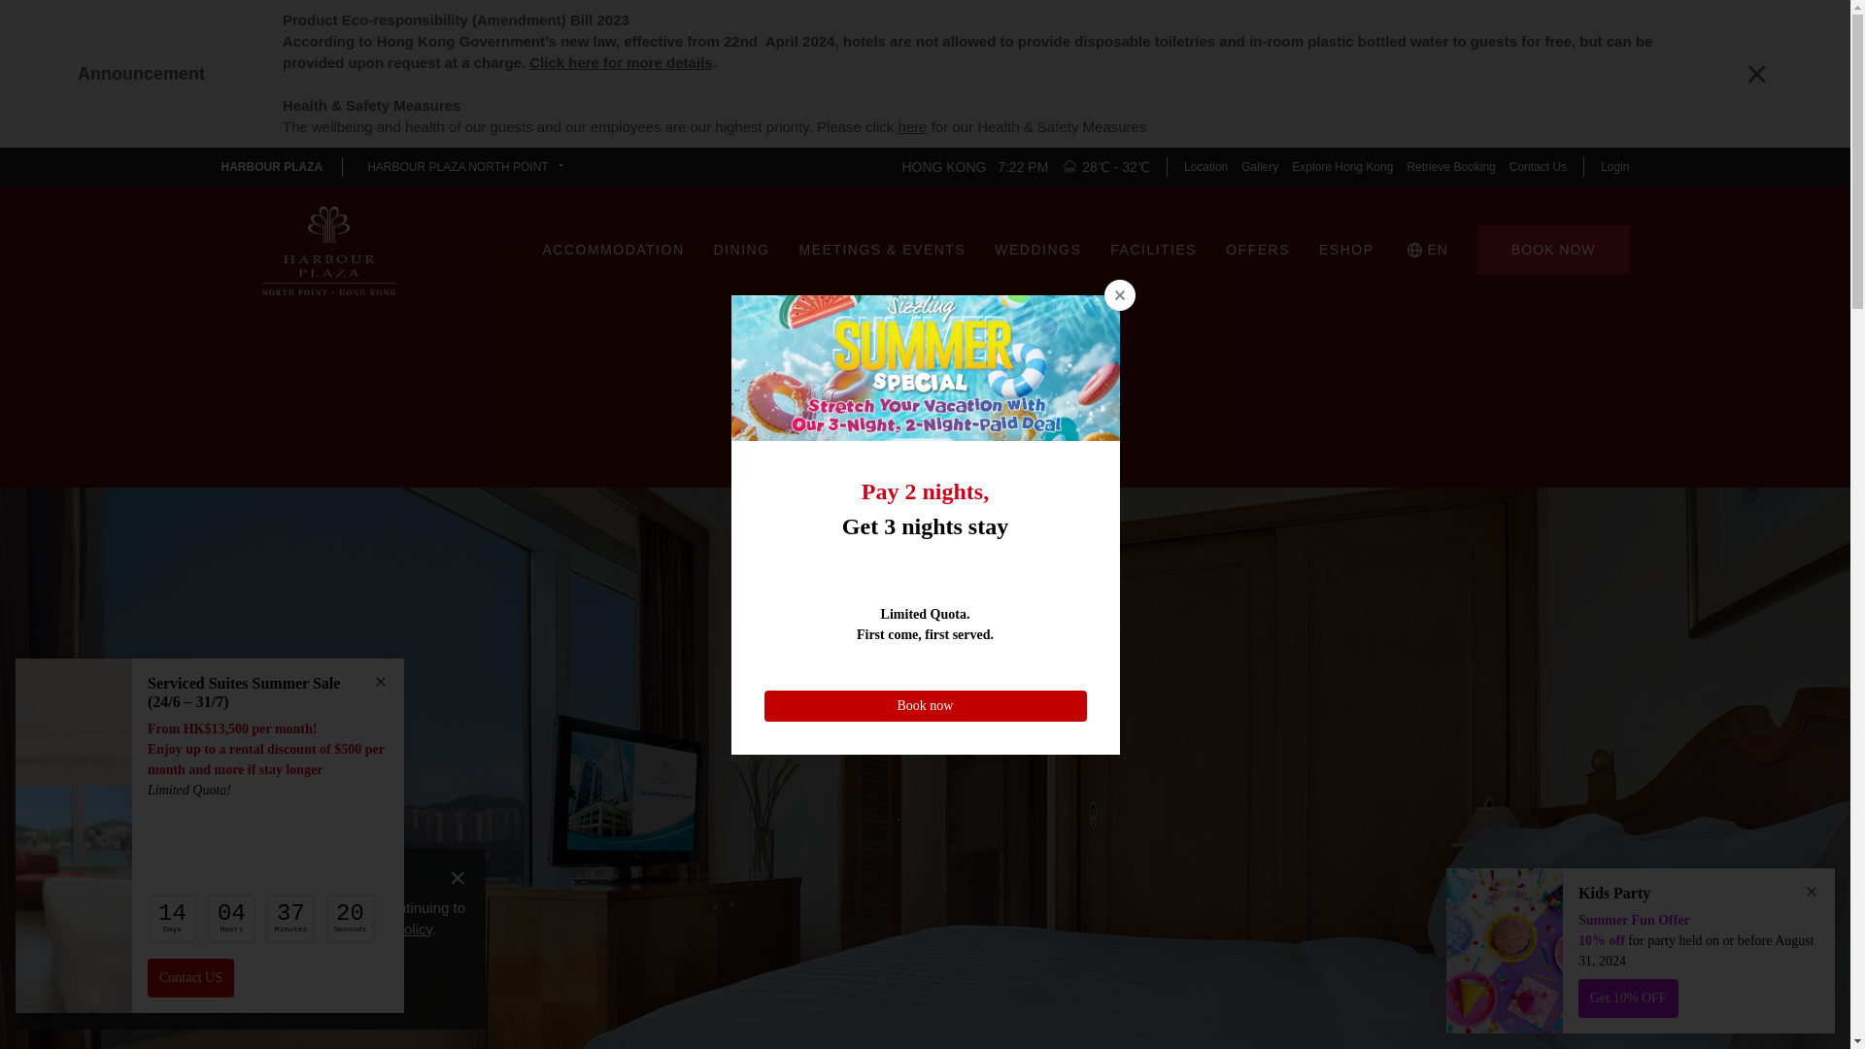 The width and height of the screenshot is (1865, 1049). Describe the element at coordinates (911, 126) in the screenshot. I see `here` at that location.